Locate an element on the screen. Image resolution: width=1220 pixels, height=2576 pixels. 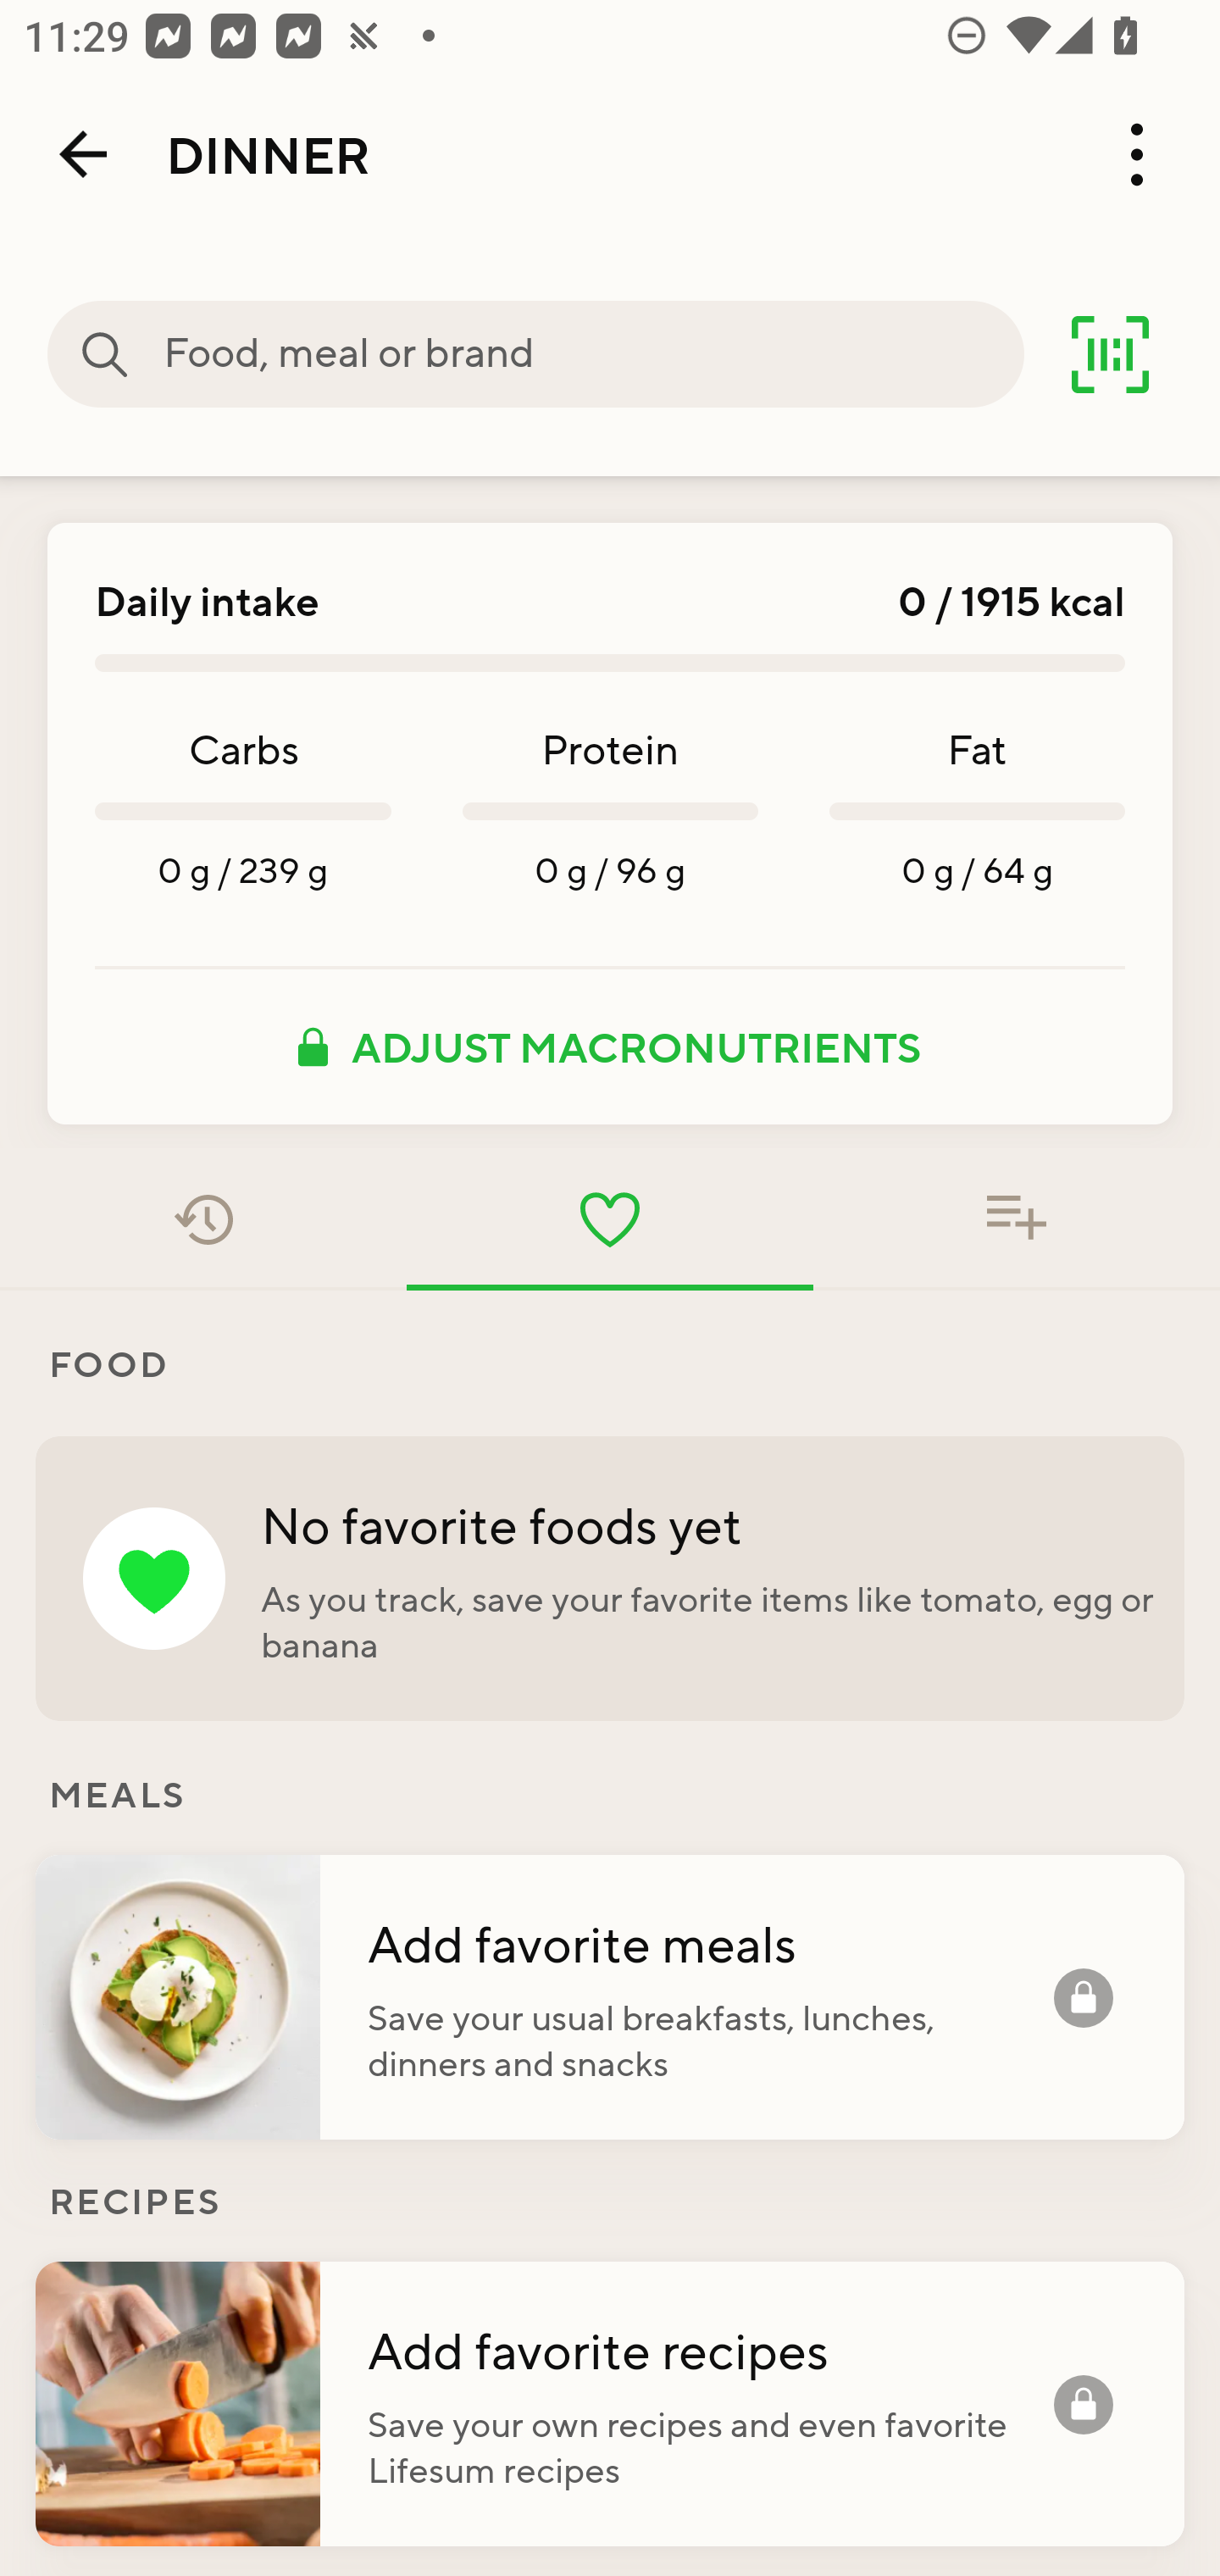
Food, meal or brand is located at coordinates (105, 354).